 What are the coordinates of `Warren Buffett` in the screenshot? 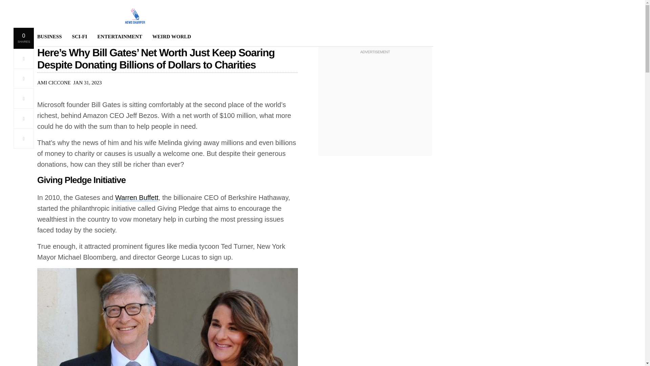 It's located at (137, 198).